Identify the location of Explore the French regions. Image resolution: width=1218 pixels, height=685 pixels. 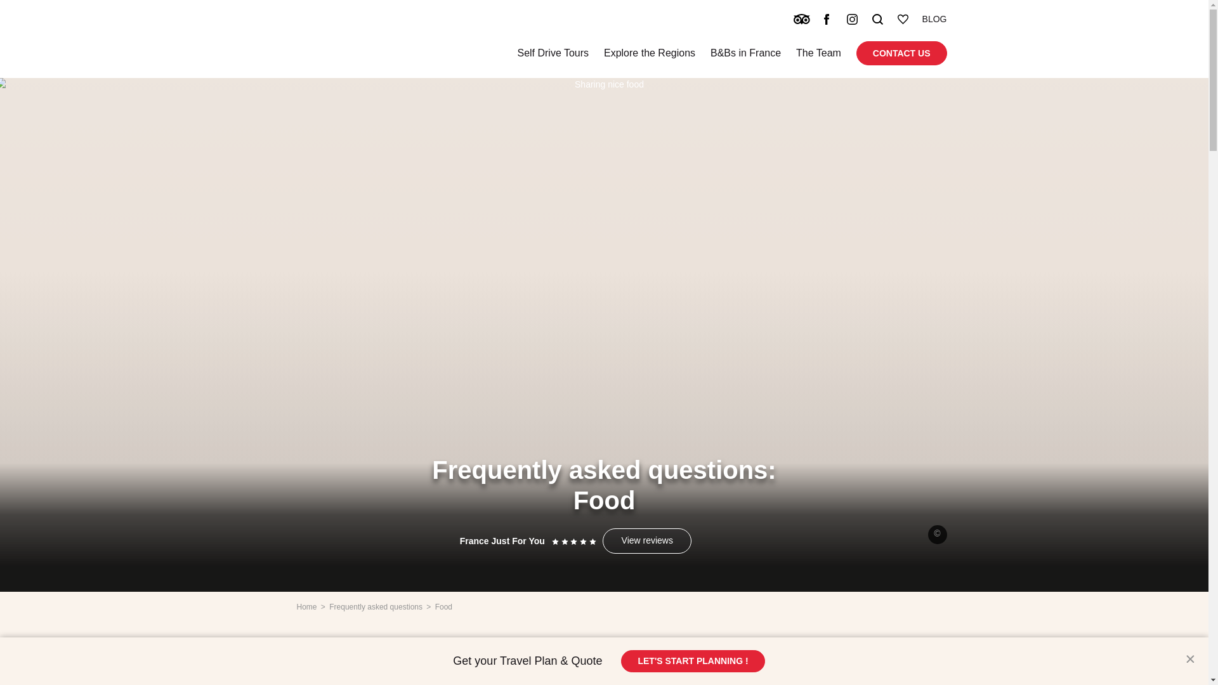
(650, 53).